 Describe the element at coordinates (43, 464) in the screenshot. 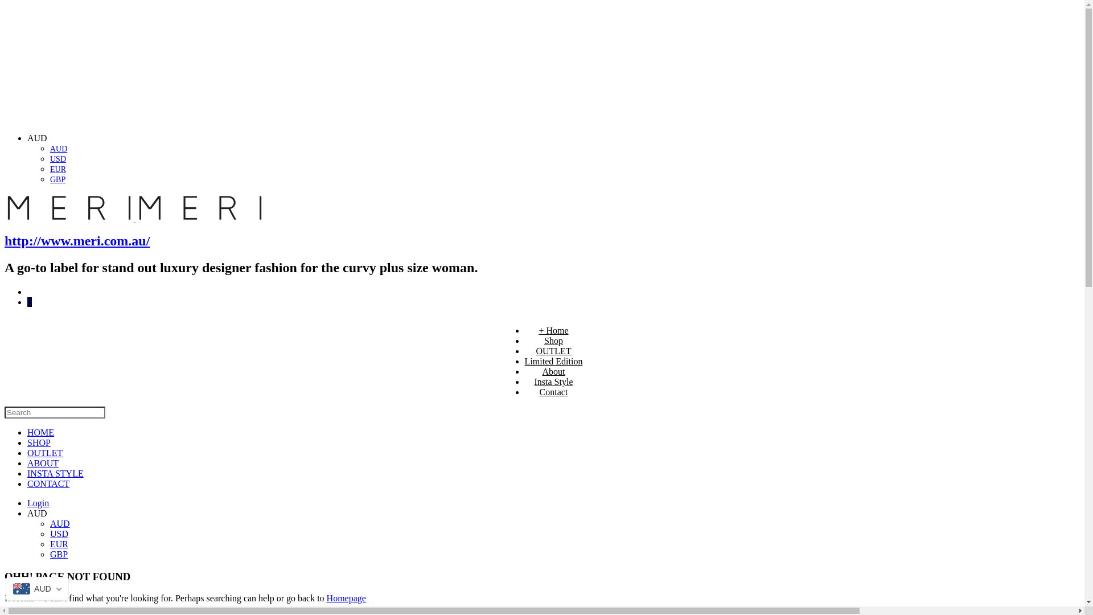

I see `ABOUT` at that location.